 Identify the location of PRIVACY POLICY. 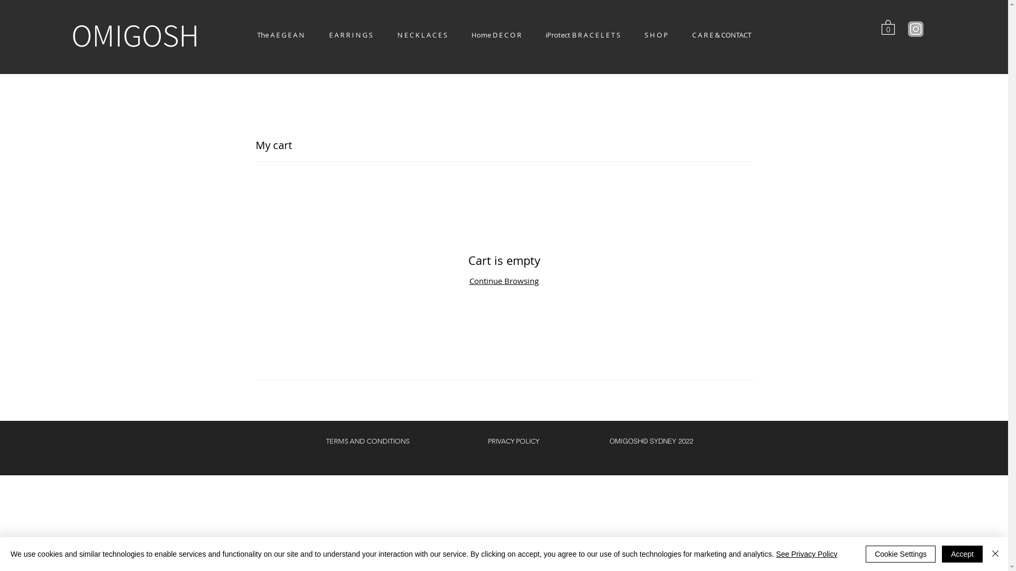
(513, 441).